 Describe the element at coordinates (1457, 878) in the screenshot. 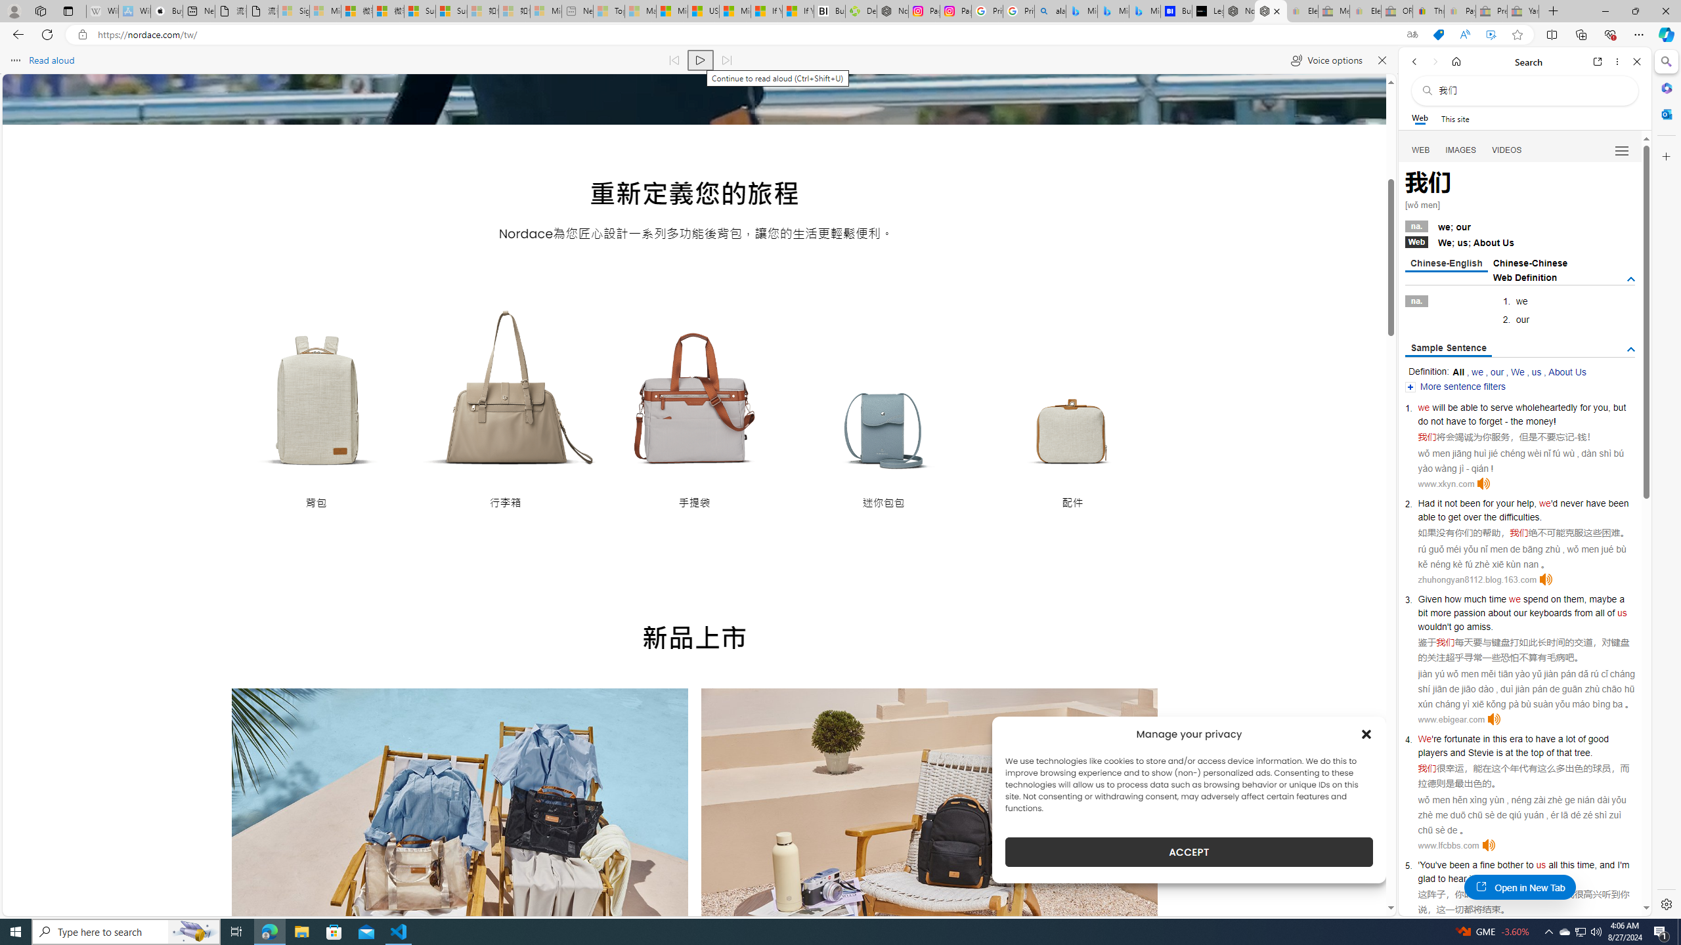

I see `hear` at that location.